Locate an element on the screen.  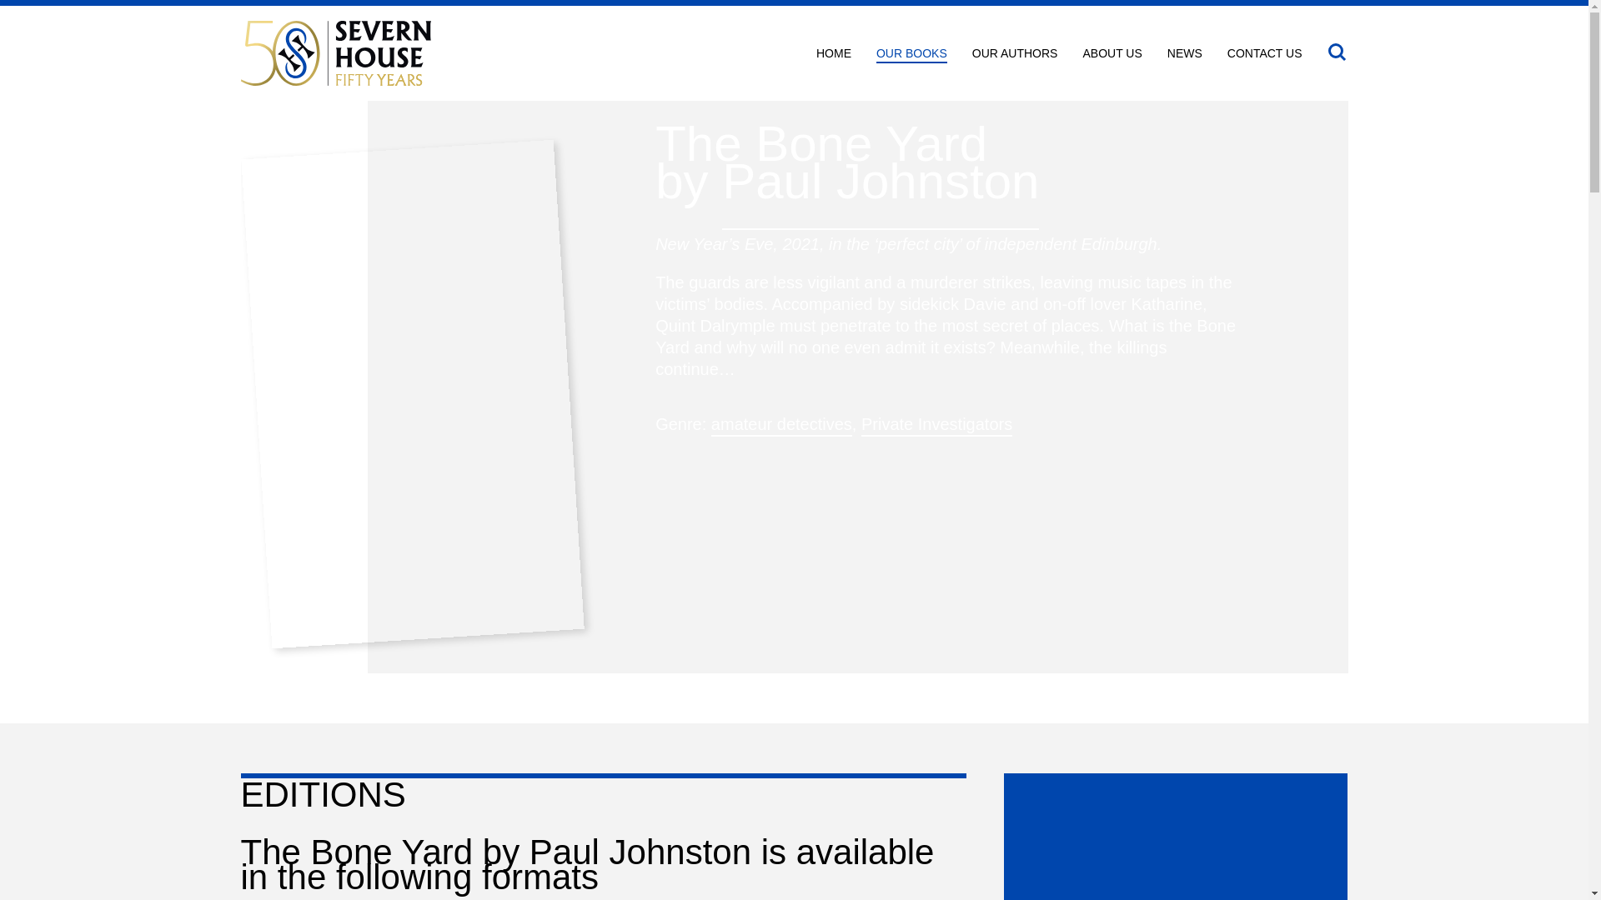
amateur detectives is located at coordinates (780, 425).